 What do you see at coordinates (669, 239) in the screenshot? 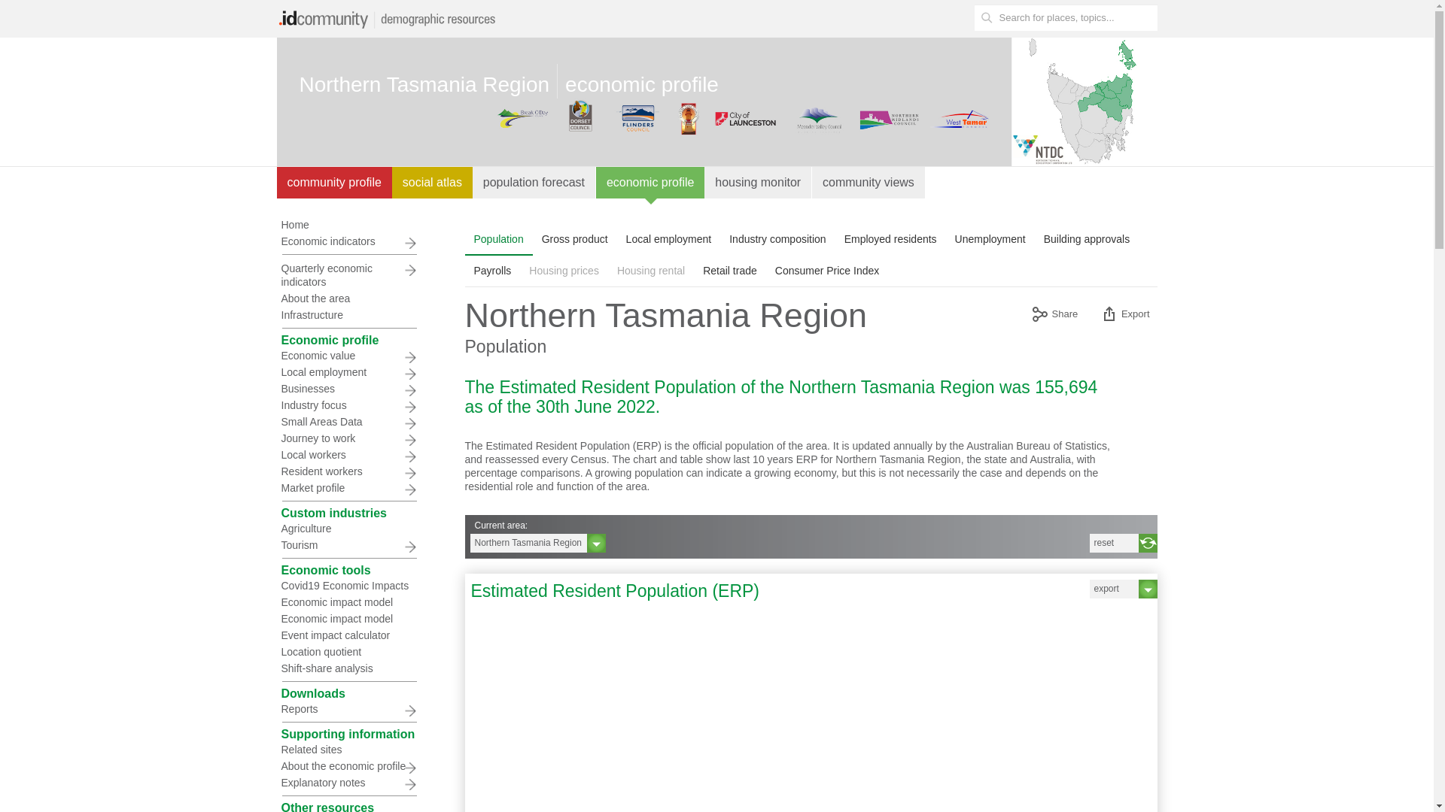
I see `Local employment` at bounding box center [669, 239].